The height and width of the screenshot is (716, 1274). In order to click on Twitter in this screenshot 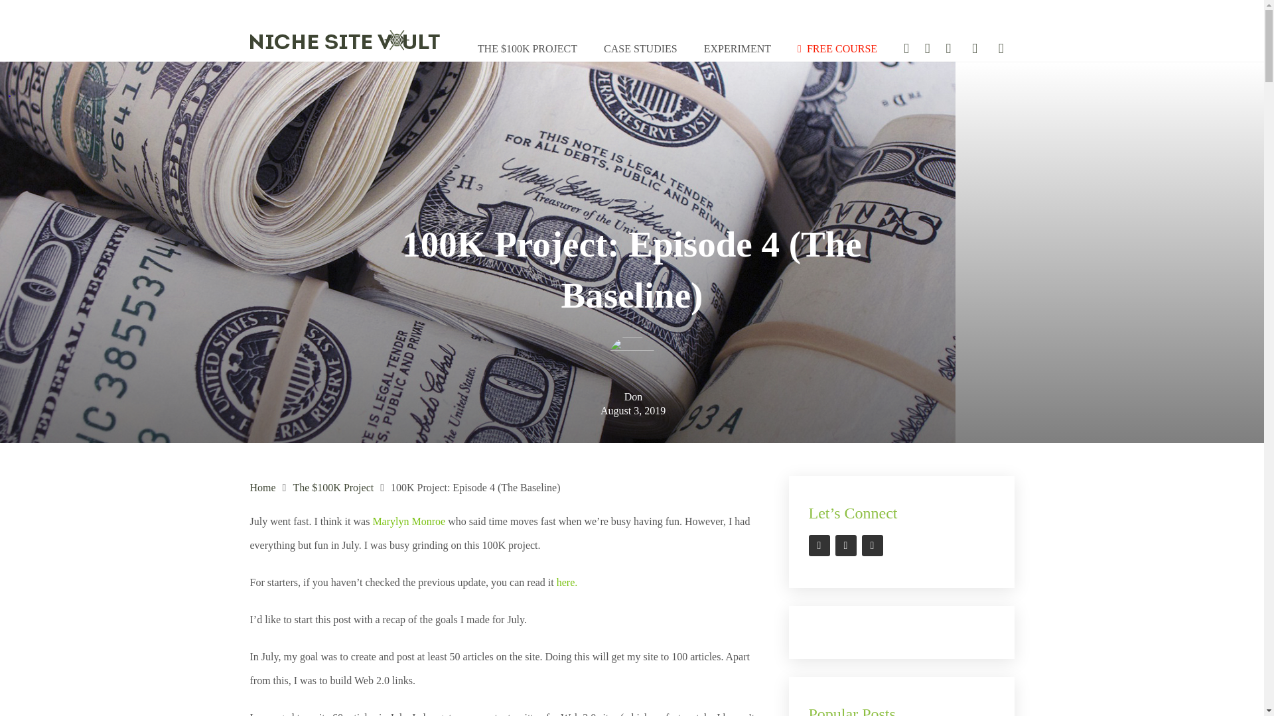, I will do `click(872, 545)`.